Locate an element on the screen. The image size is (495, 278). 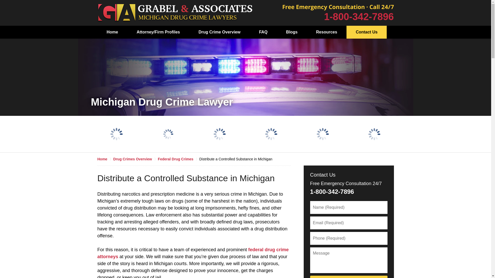
FAQ is located at coordinates (263, 32).